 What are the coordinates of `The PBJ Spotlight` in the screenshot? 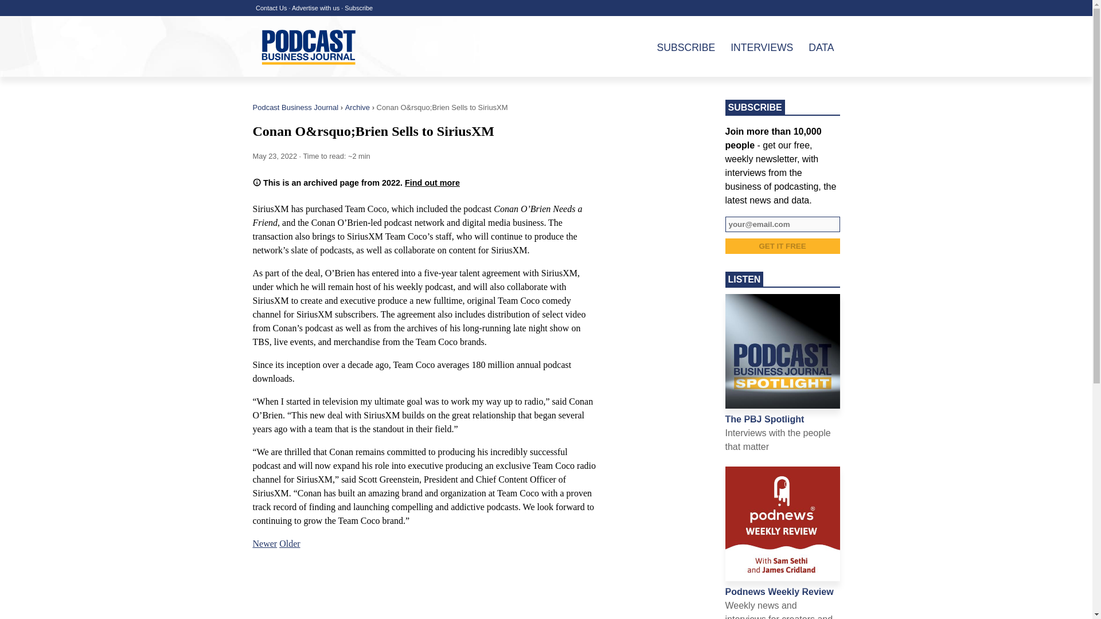 It's located at (764, 418).